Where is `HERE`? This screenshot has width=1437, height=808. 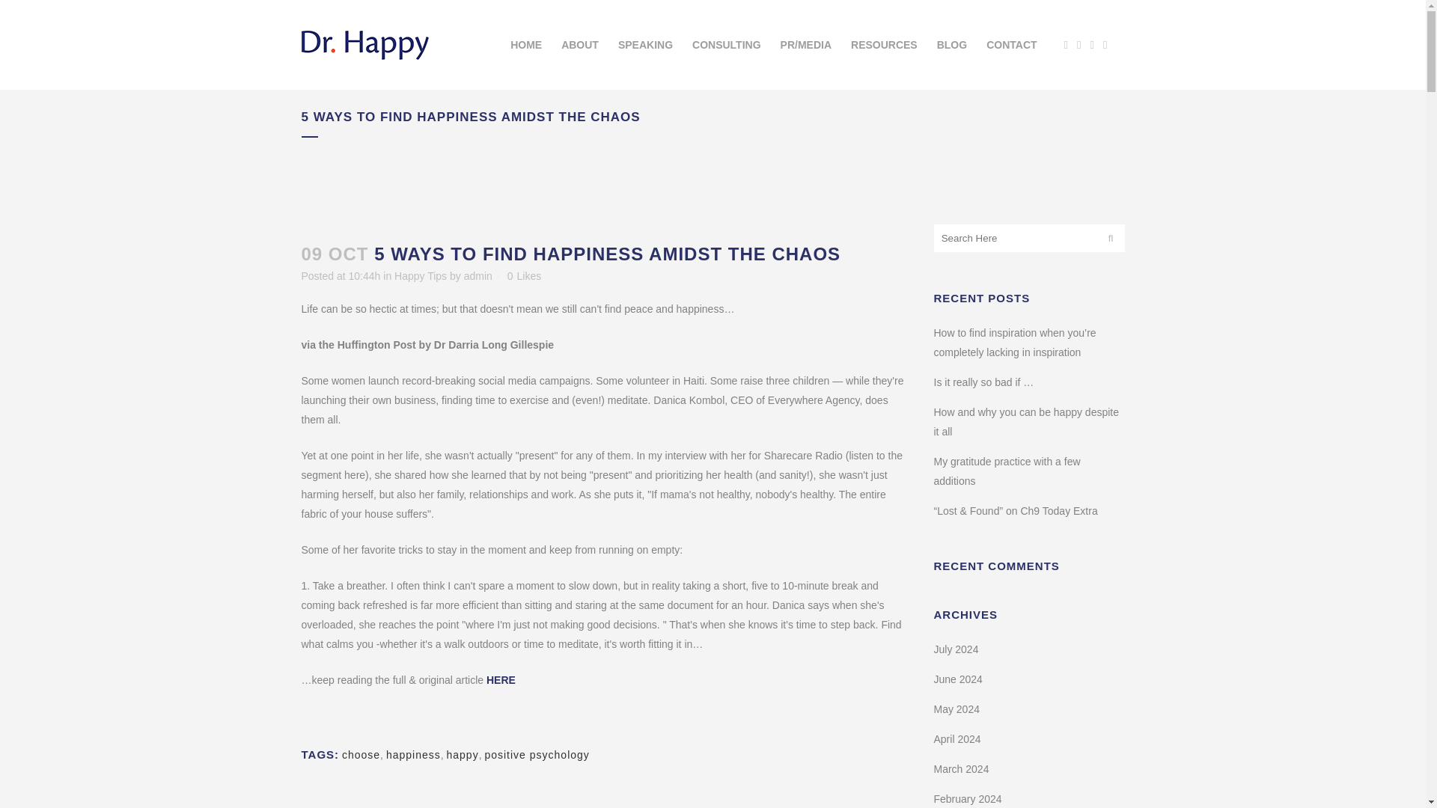
HERE is located at coordinates (501, 679).